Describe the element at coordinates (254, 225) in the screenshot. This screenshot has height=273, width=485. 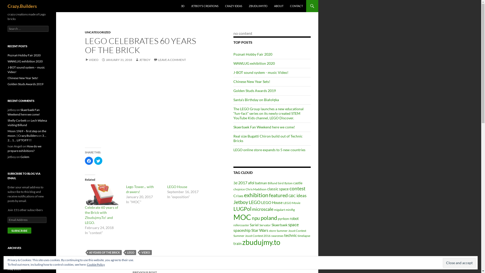
I see `Sariel` at that location.